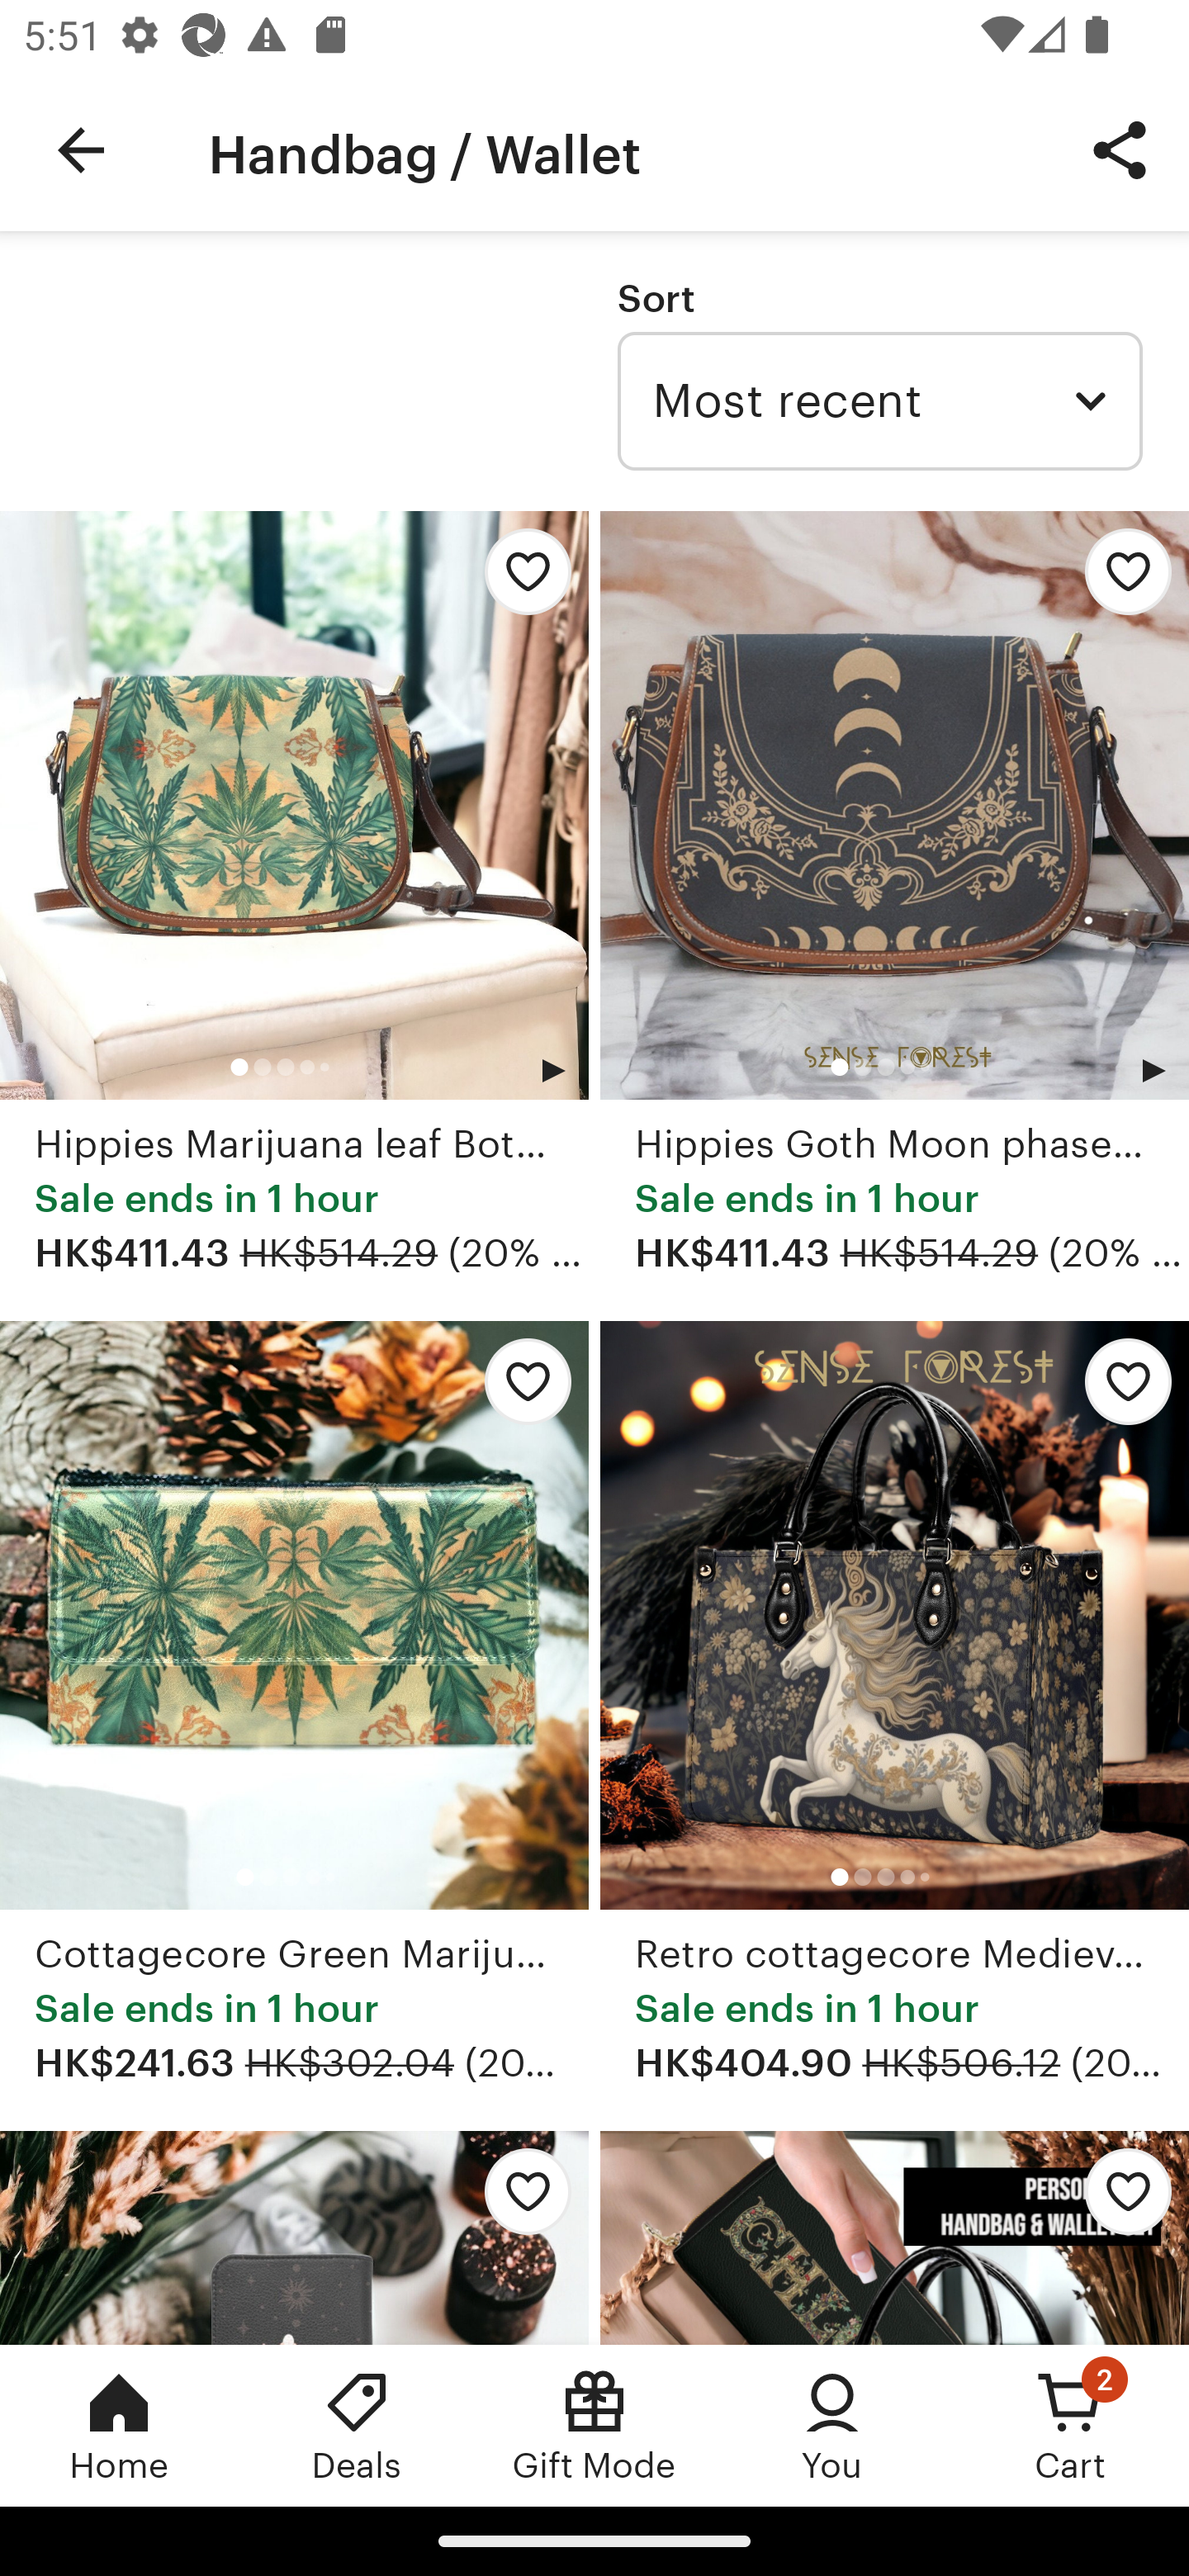  What do you see at coordinates (832, 2425) in the screenshot?
I see `You` at bounding box center [832, 2425].